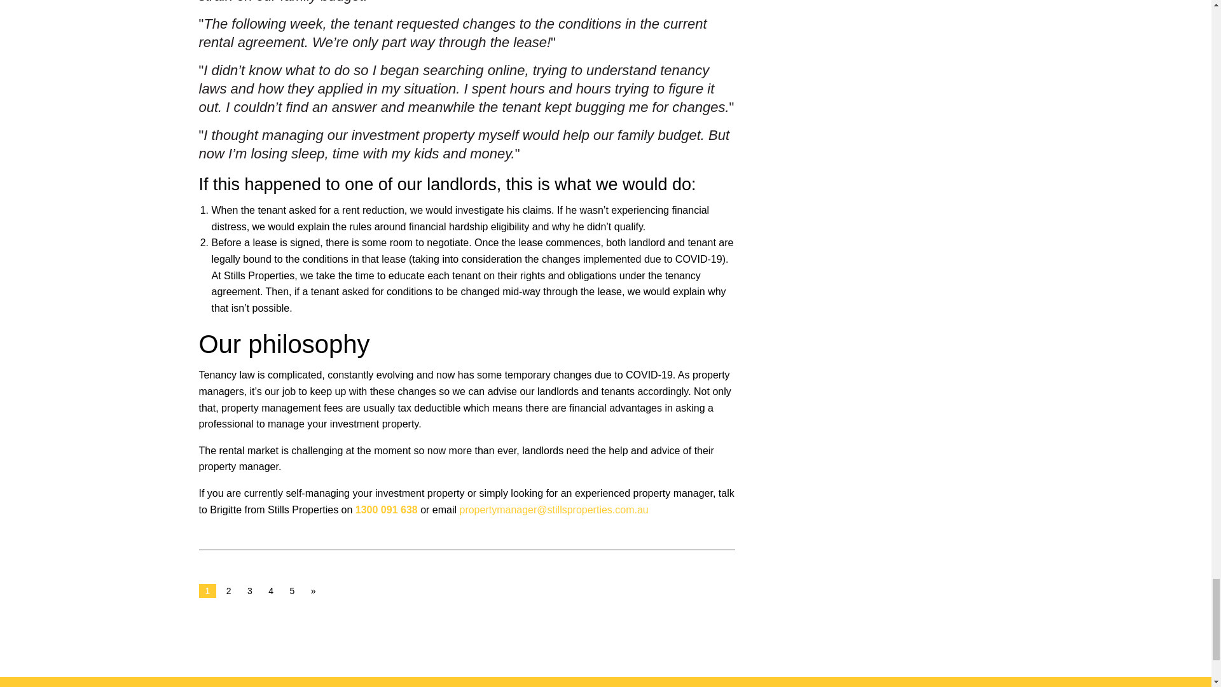  I want to click on 3, so click(249, 590).